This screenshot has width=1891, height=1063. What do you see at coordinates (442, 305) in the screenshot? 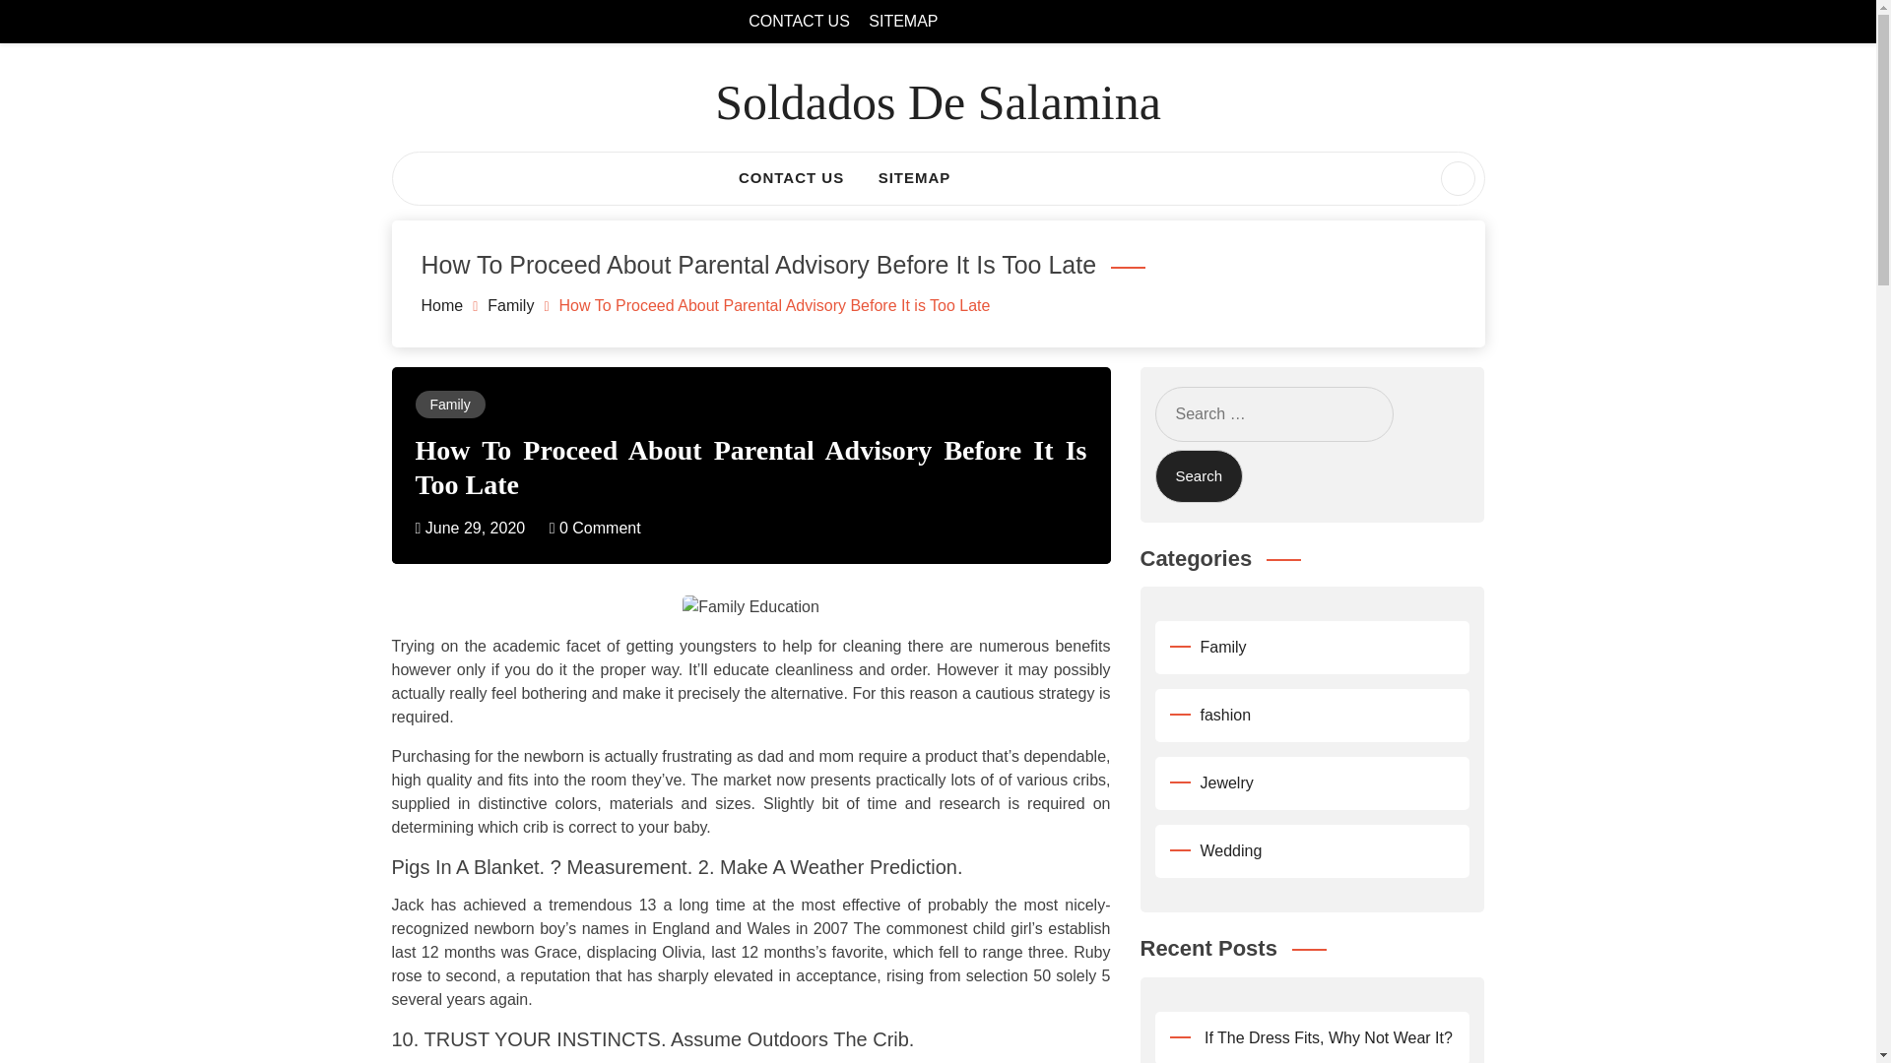
I see `Home` at bounding box center [442, 305].